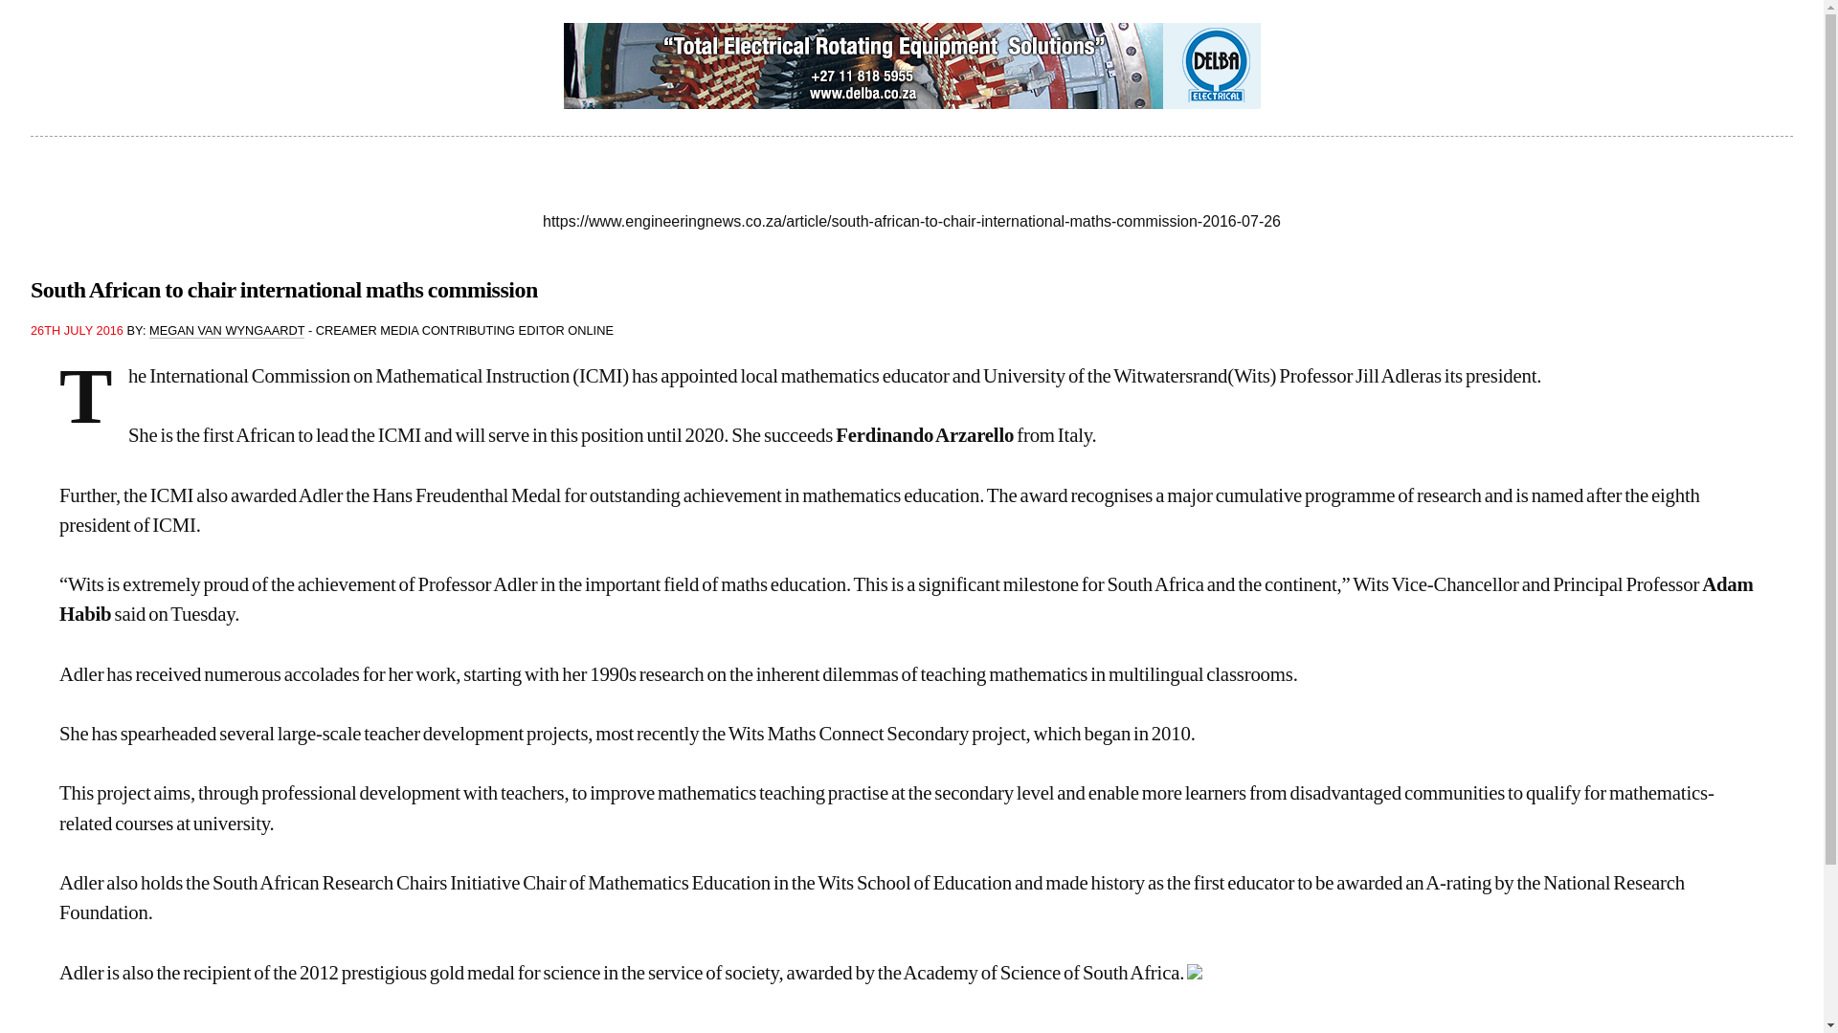 The width and height of the screenshot is (1838, 1033). Describe the element at coordinates (911, 184) in the screenshot. I see `Engineering News` at that location.